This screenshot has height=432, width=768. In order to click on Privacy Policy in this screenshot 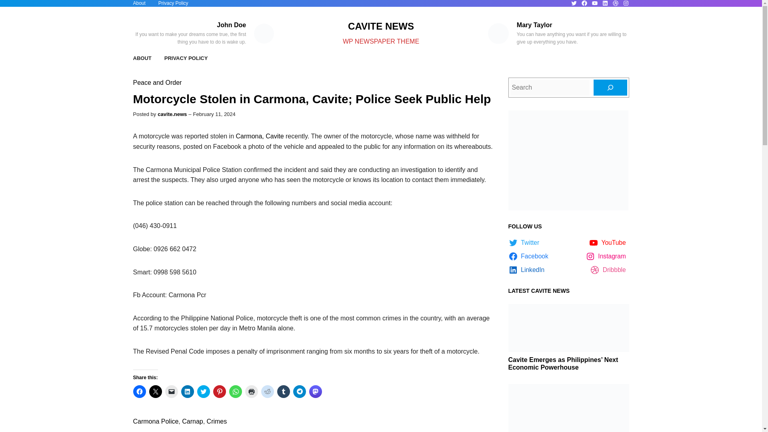, I will do `click(173, 3)`.